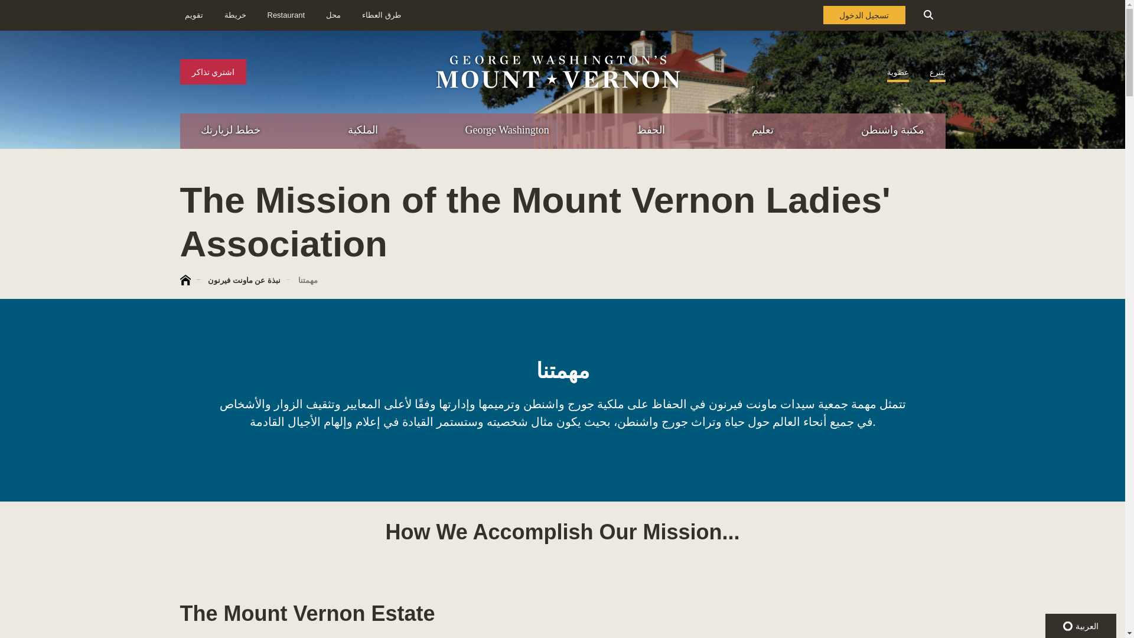 This screenshot has width=1134, height=638. Describe the element at coordinates (286, 15) in the screenshot. I see `Restaurant` at that location.